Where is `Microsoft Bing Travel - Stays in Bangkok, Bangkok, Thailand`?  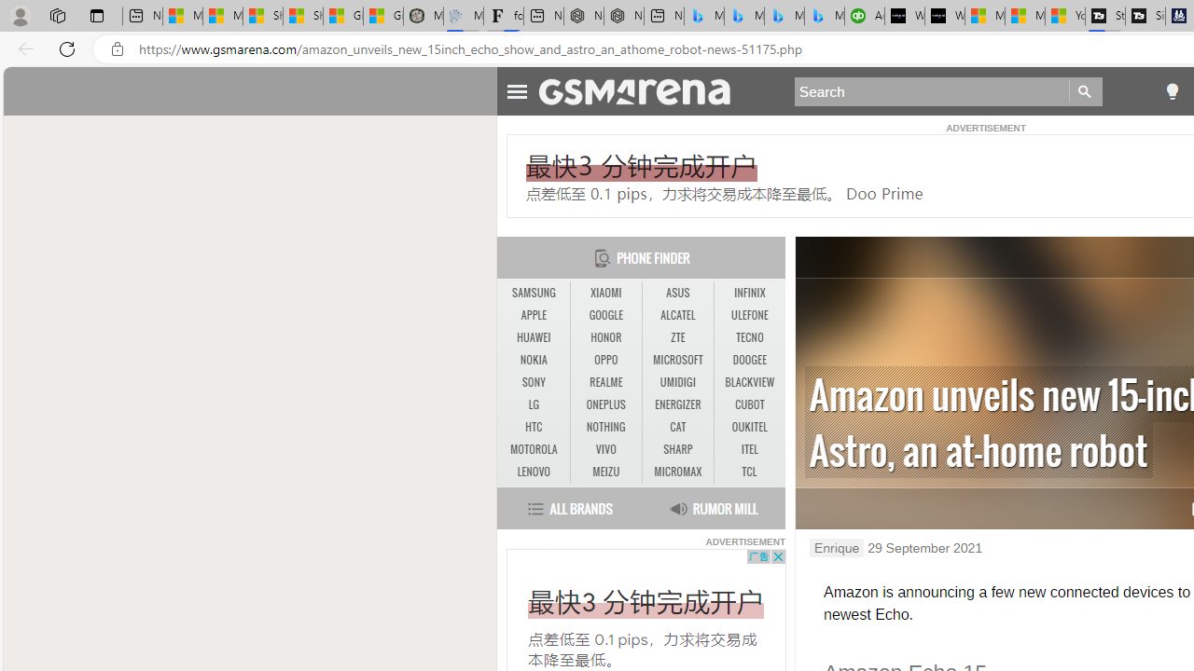
Microsoft Bing Travel - Stays in Bangkok, Bangkok, Thailand is located at coordinates (744, 17).